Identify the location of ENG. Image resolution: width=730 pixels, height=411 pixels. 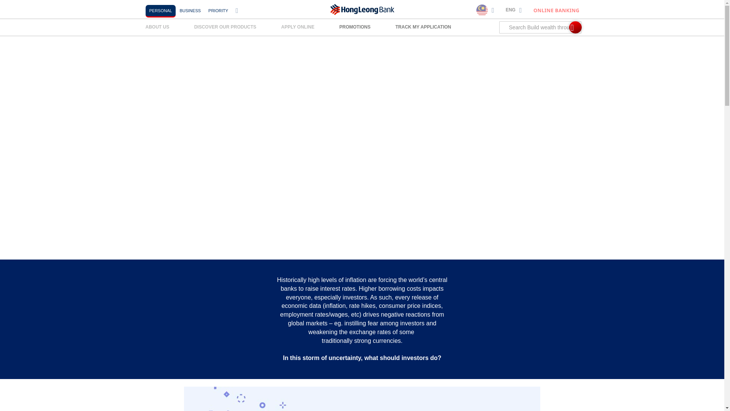
(514, 10).